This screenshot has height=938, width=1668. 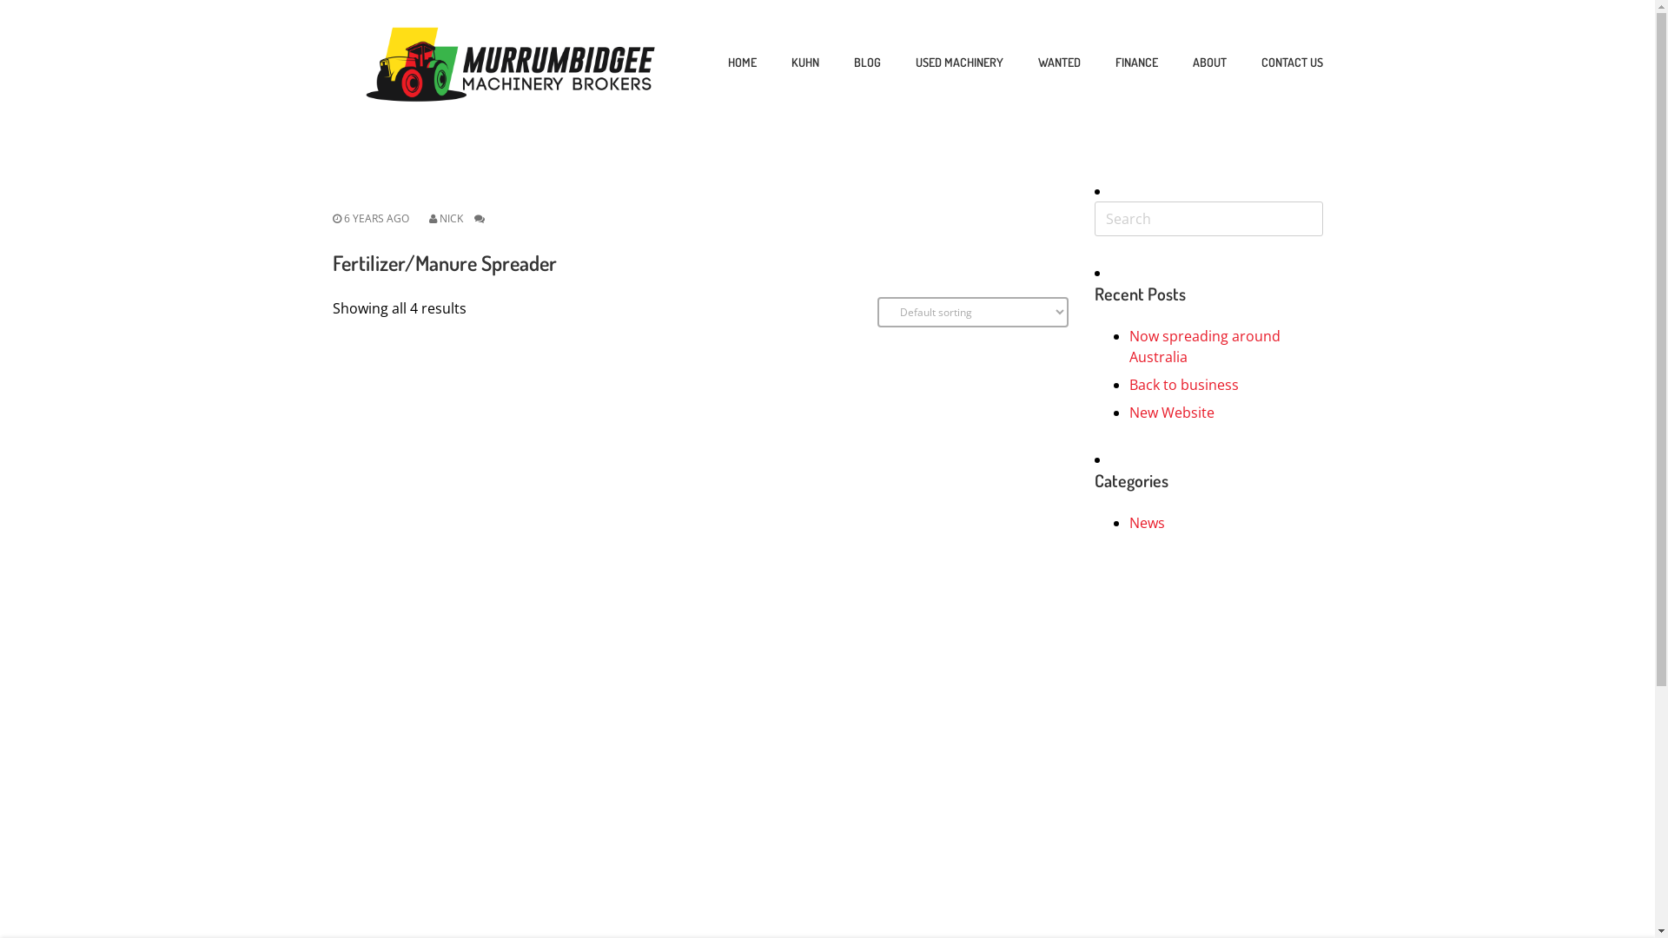 I want to click on FINANCE, so click(x=1136, y=63).